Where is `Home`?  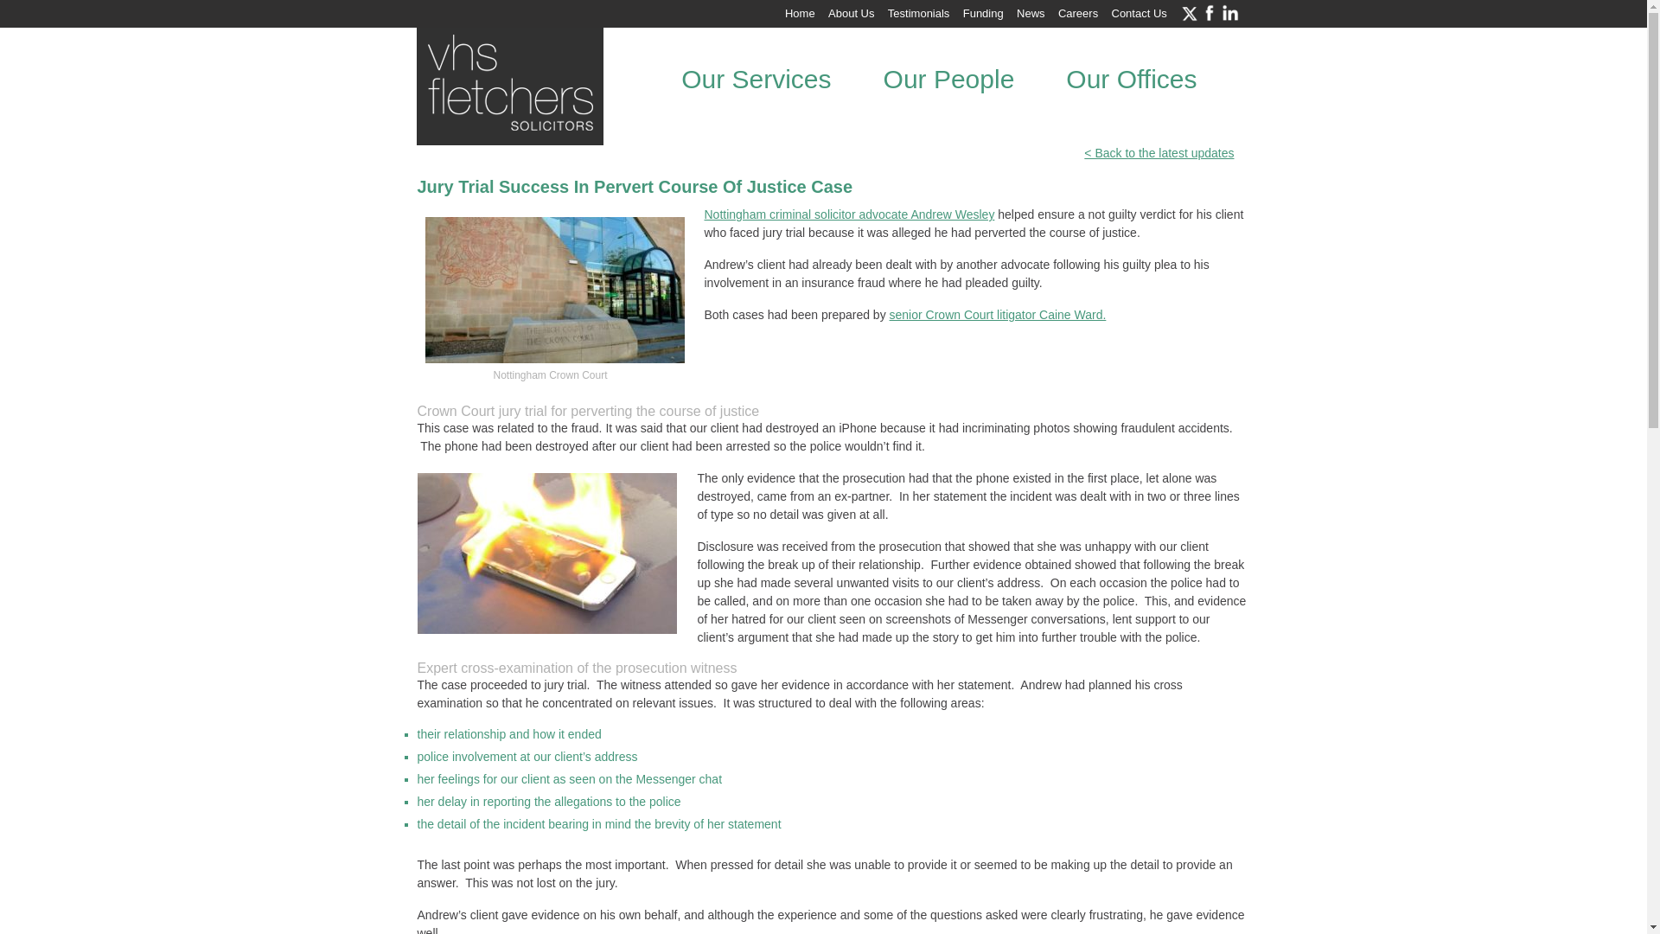
Home is located at coordinates (800, 12).